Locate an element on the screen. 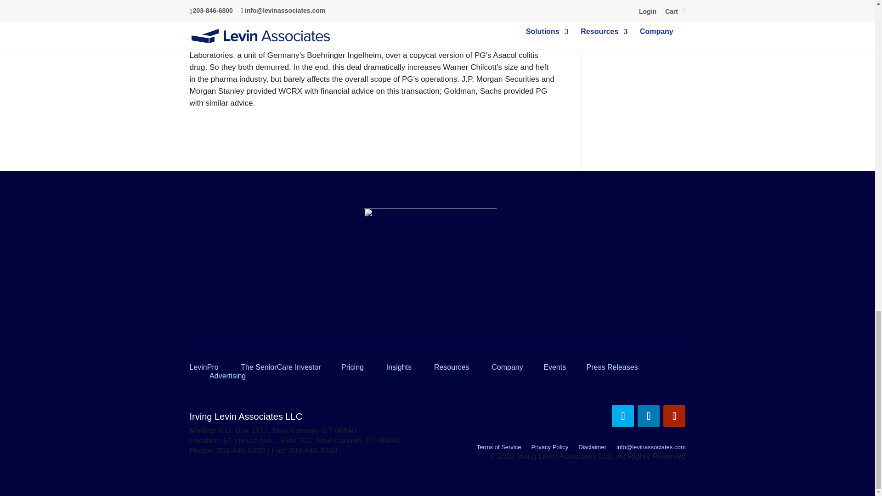 The width and height of the screenshot is (882, 496). Press Releases is located at coordinates (612, 366).